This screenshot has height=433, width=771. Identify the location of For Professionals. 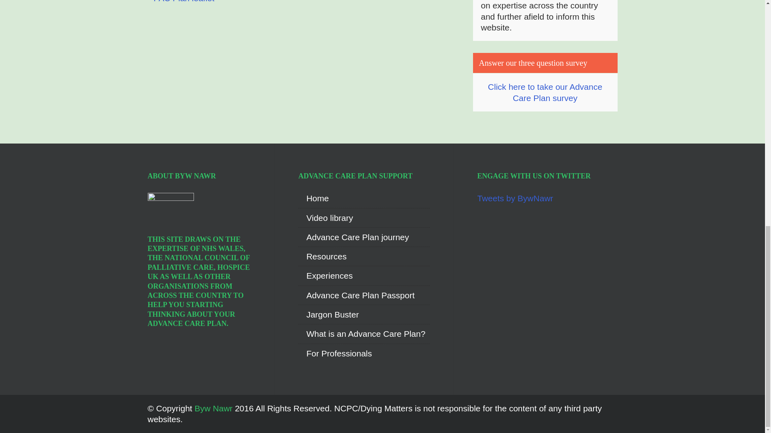
(335, 354).